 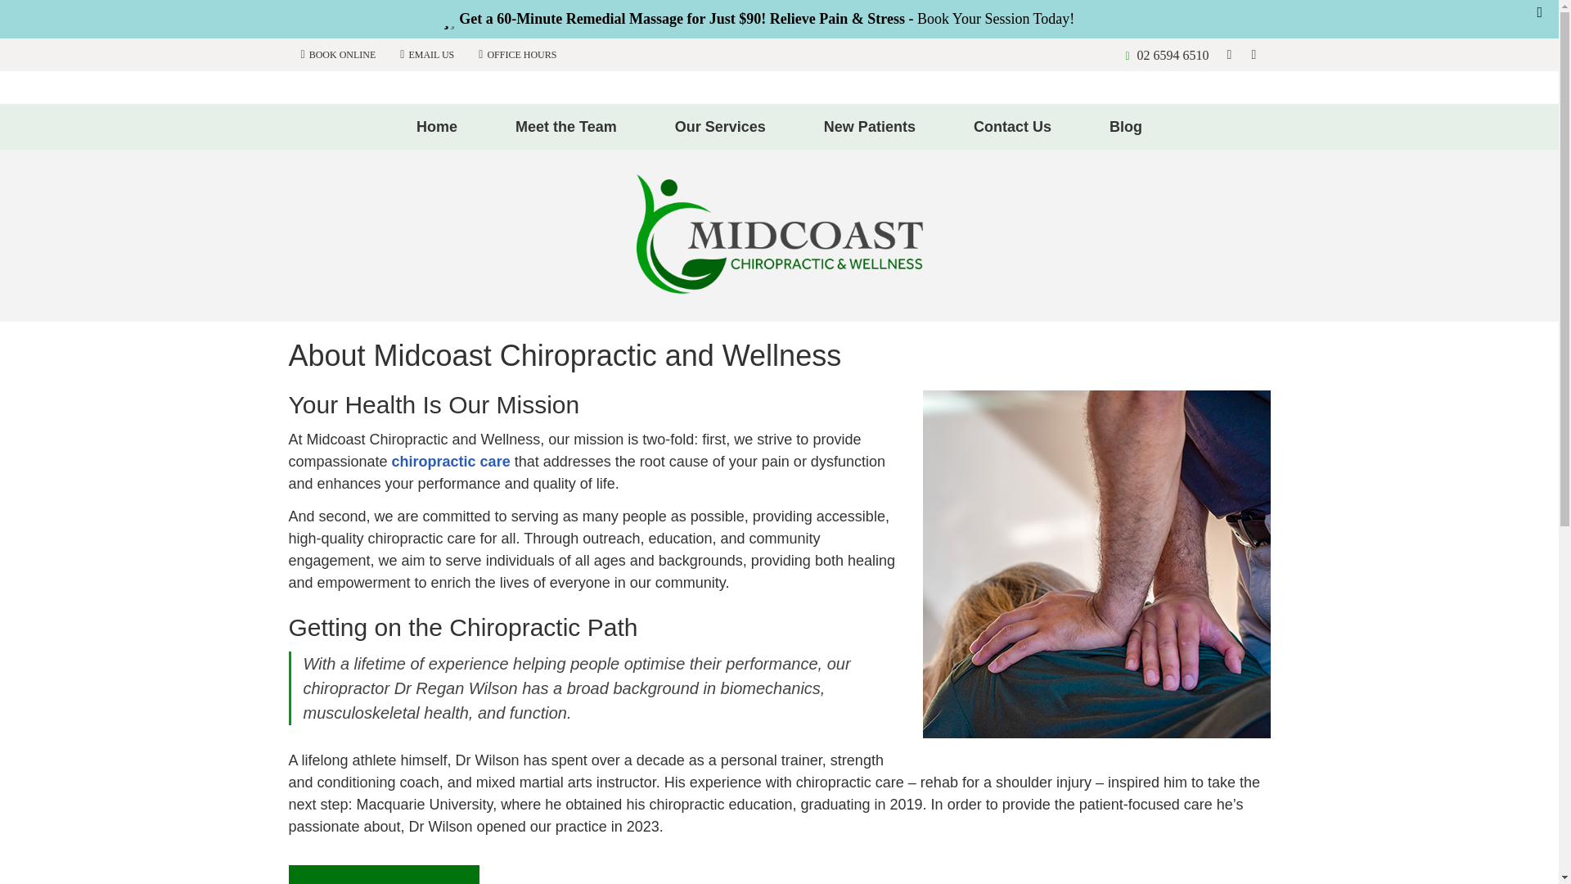 I want to click on MEET DR WILSON, so click(x=383, y=874).